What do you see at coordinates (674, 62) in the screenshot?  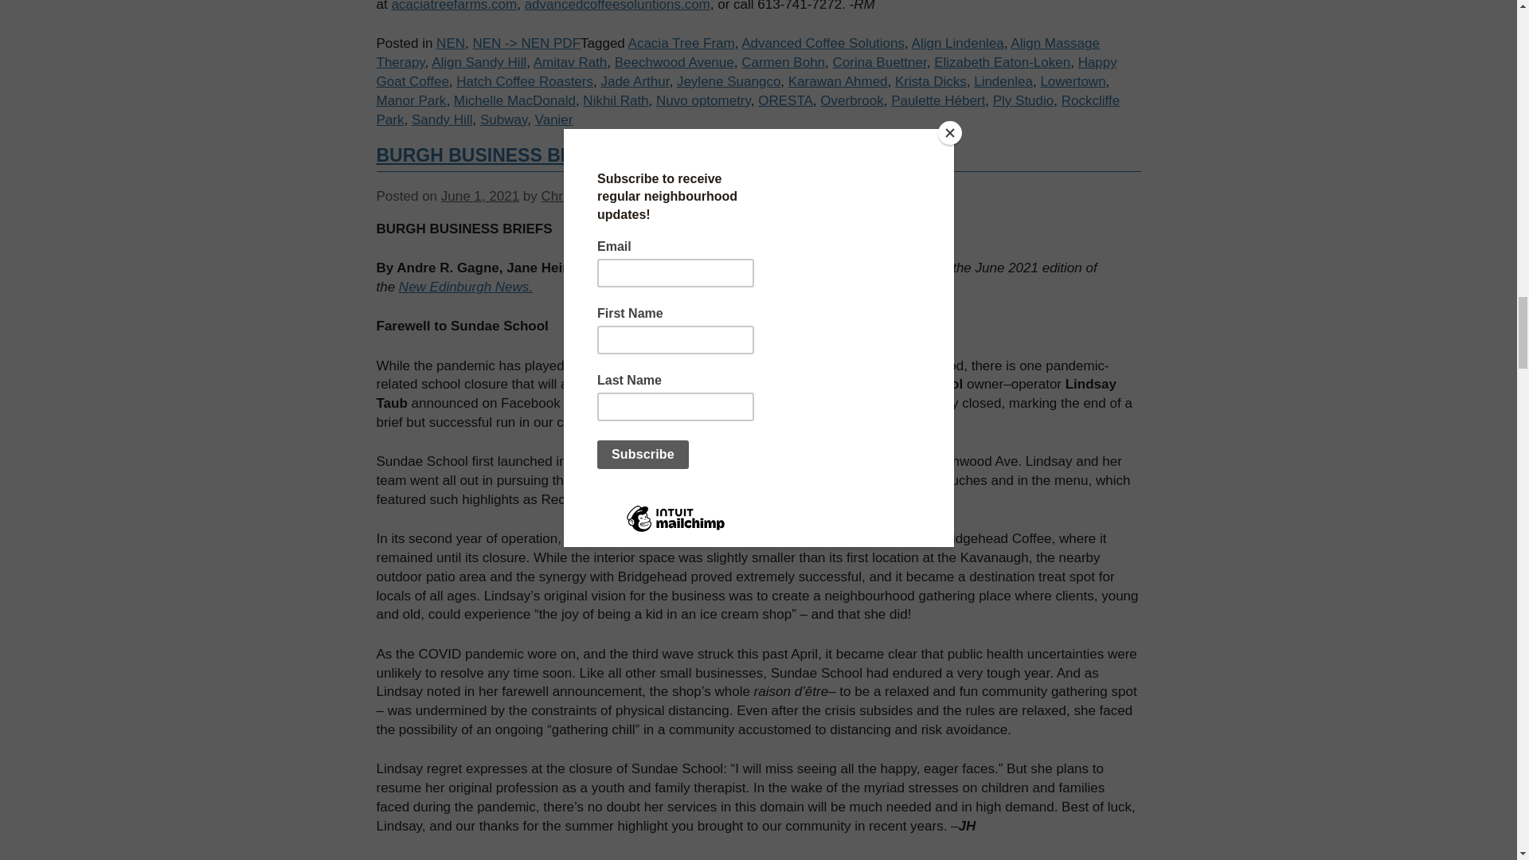 I see `Beechwood Avenue` at bounding box center [674, 62].